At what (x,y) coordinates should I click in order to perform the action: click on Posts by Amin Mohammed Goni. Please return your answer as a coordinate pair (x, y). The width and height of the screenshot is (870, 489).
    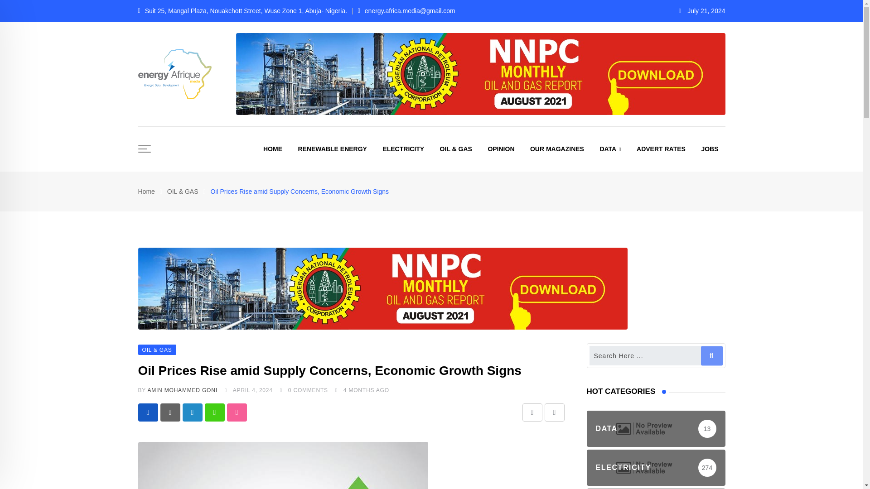
    Looking at the image, I should click on (182, 390).